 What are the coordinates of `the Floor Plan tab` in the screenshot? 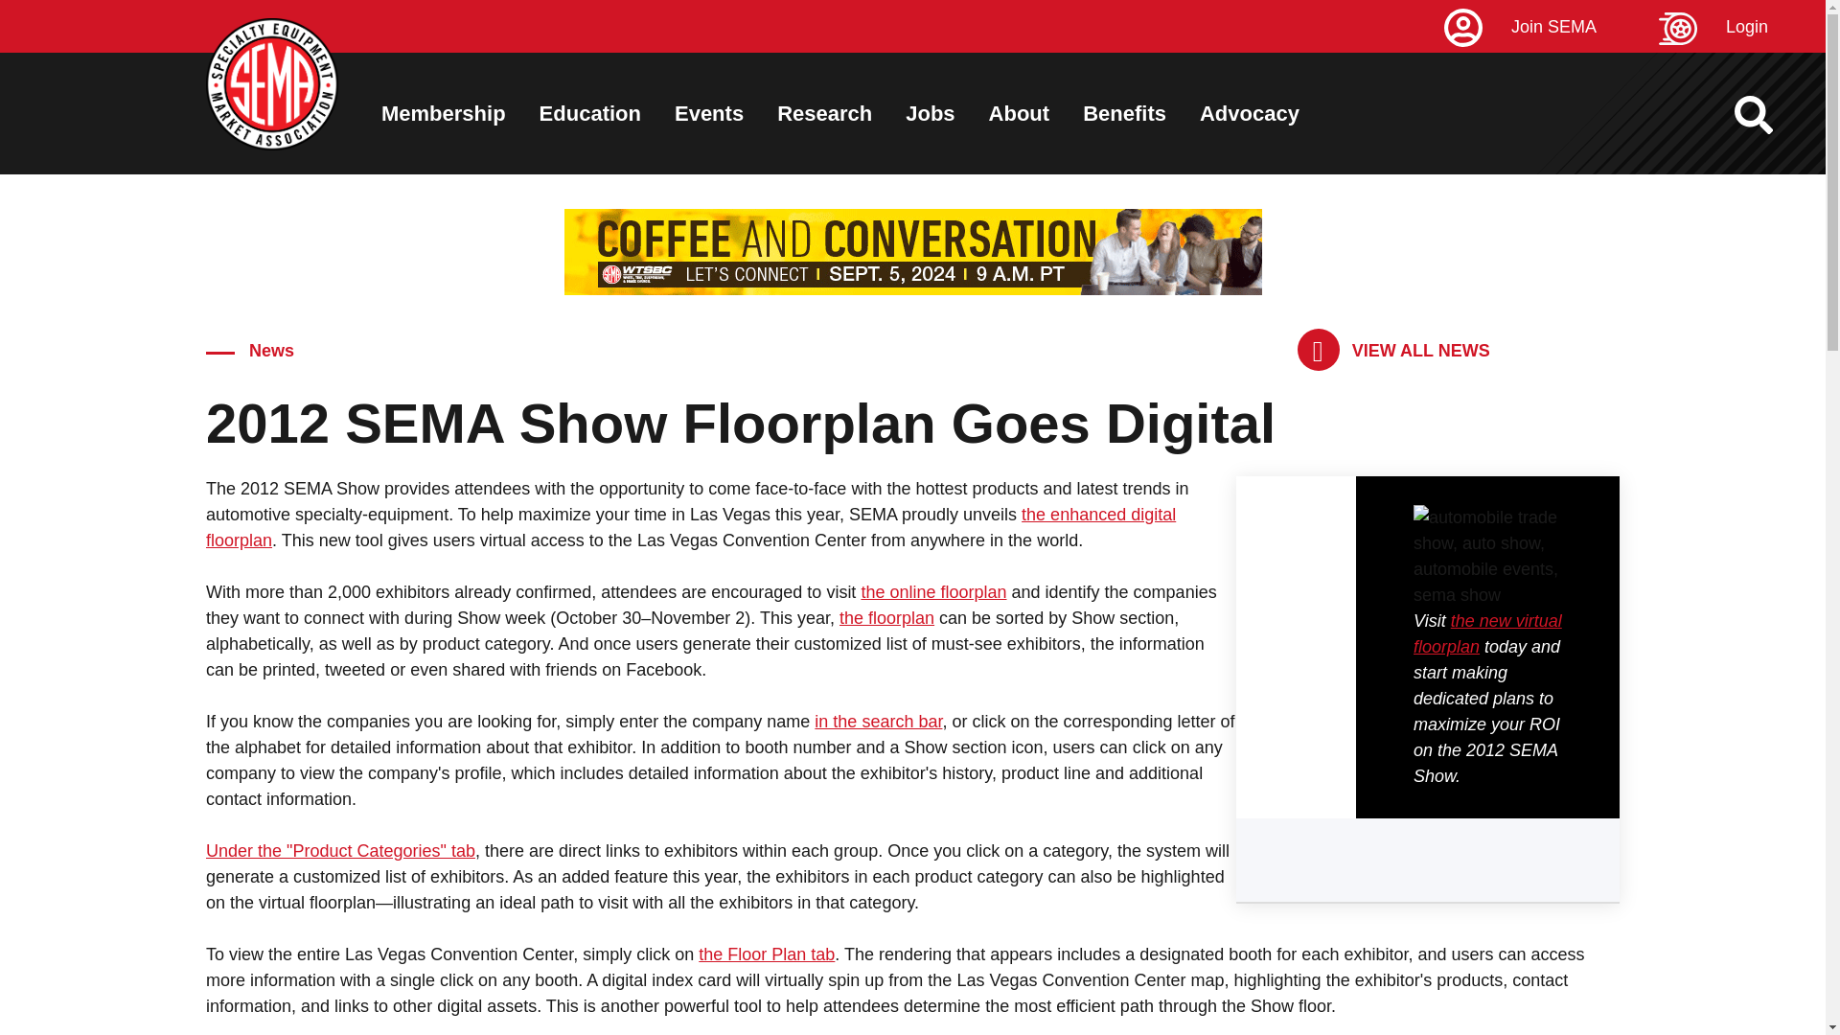 It's located at (767, 954).